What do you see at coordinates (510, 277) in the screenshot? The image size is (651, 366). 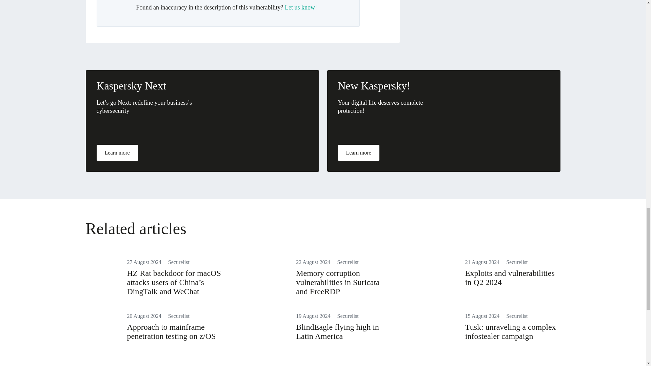 I see `Exploits and vulnerabilities in Q2 2024` at bounding box center [510, 277].